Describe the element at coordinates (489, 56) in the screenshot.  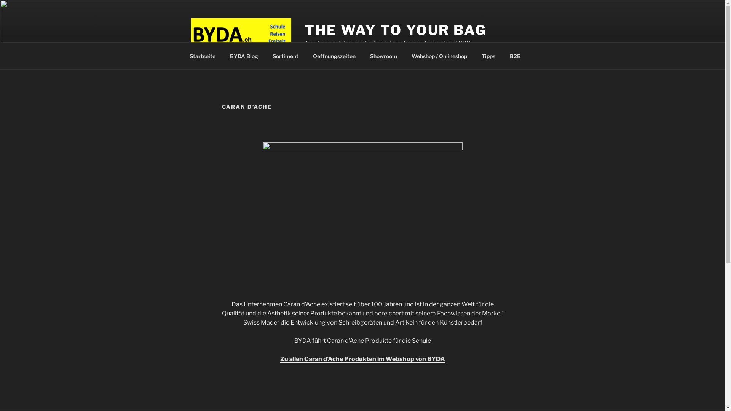
I see `Tipps` at that location.